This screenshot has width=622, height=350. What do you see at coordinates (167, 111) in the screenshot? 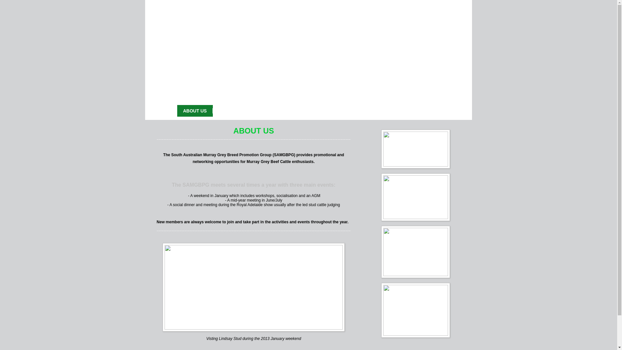
I see `HOME` at bounding box center [167, 111].